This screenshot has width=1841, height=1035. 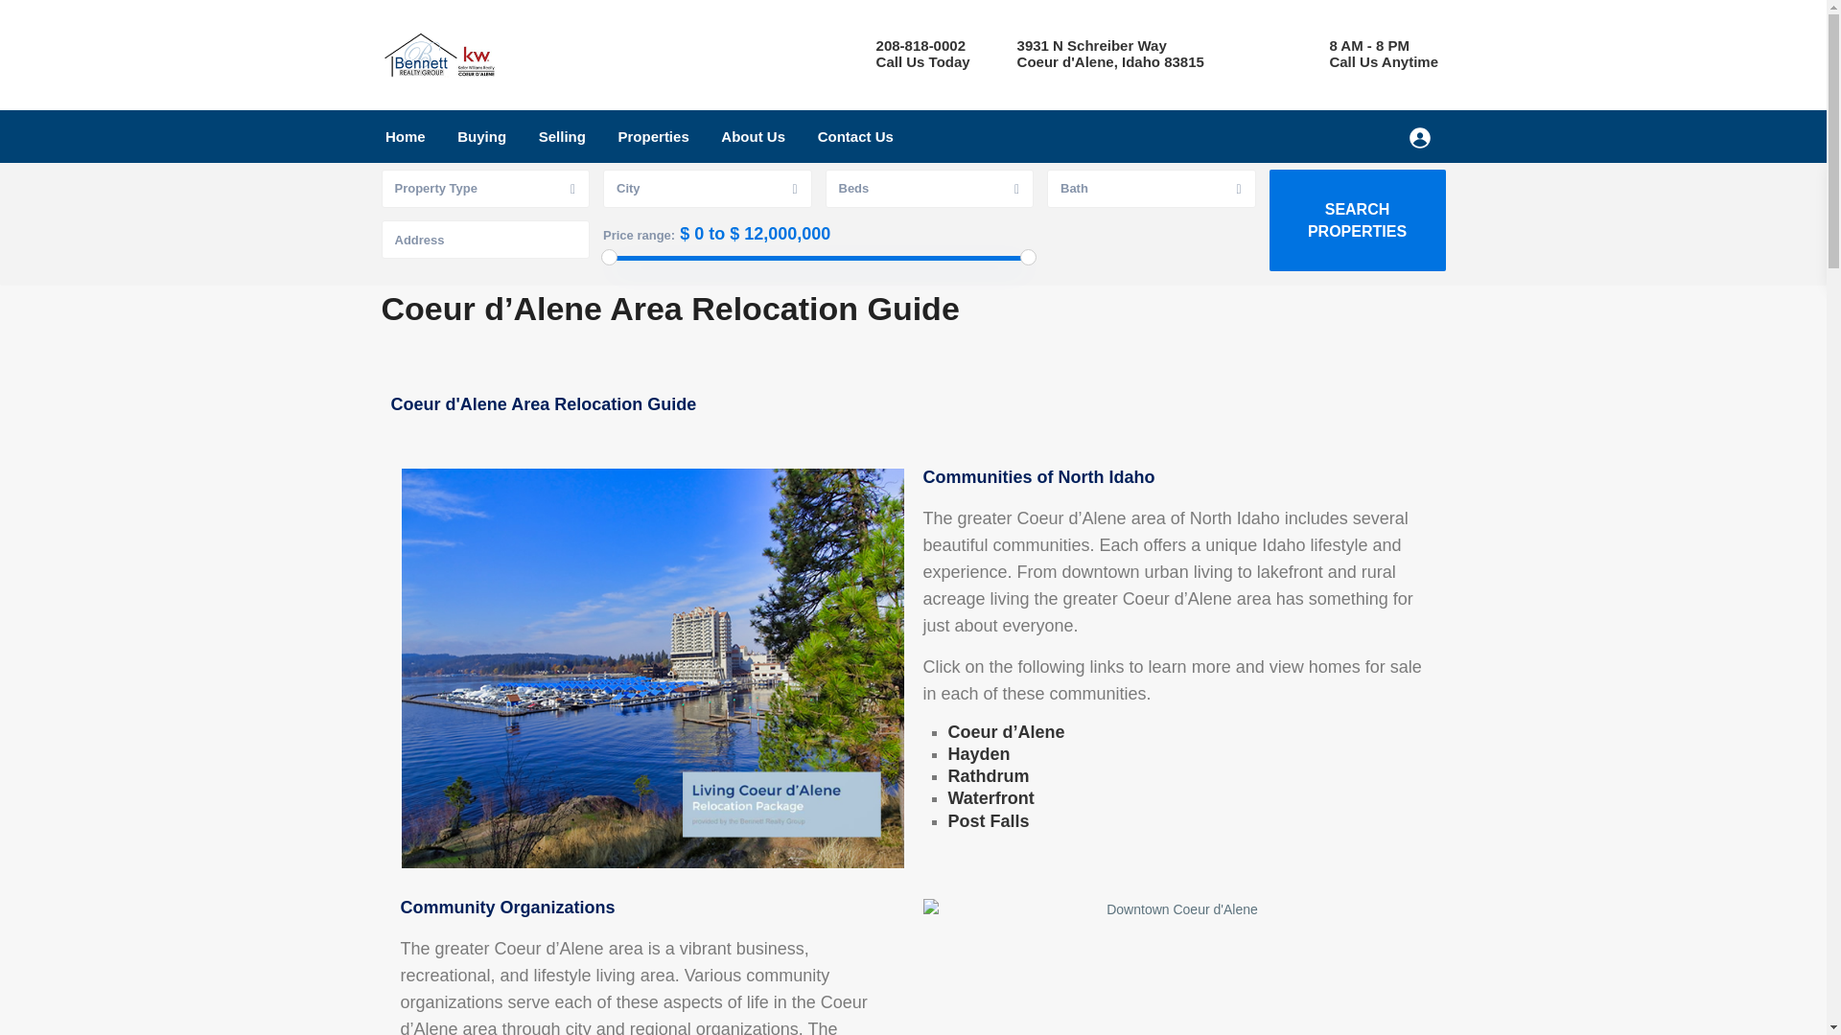 What do you see at coordinates (1174, 967) in the screenshot?
I see `Coeur d'Alene Area Relocation Guide 8` at bounding box center [1174, 967].